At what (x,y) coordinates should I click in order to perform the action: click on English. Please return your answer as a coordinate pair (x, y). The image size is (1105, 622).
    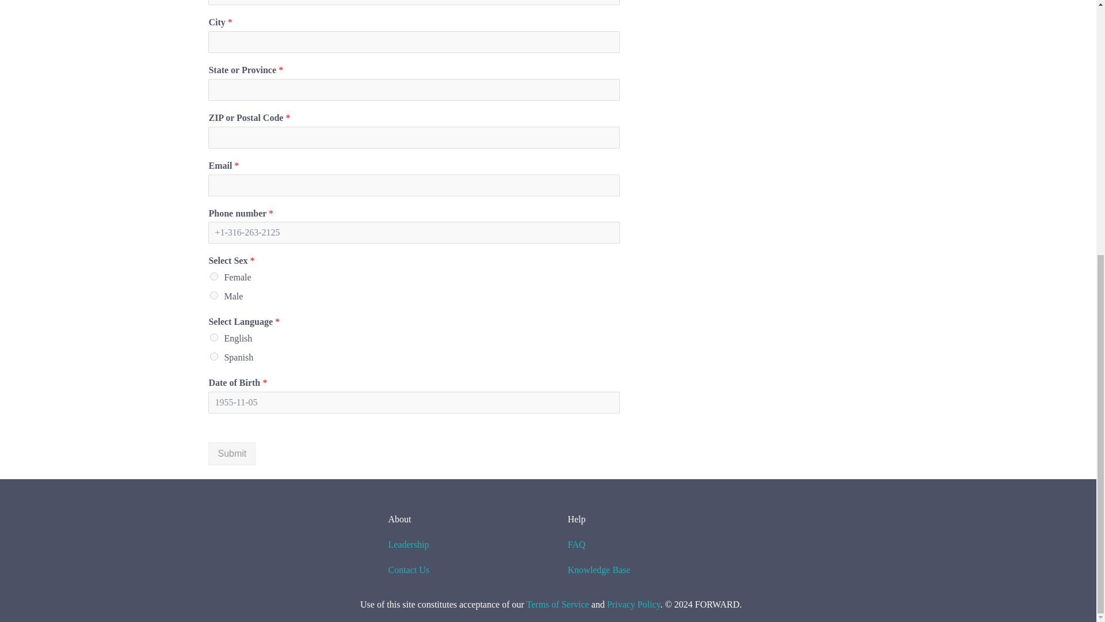
    Looking at the image, I should click on (214, 337).